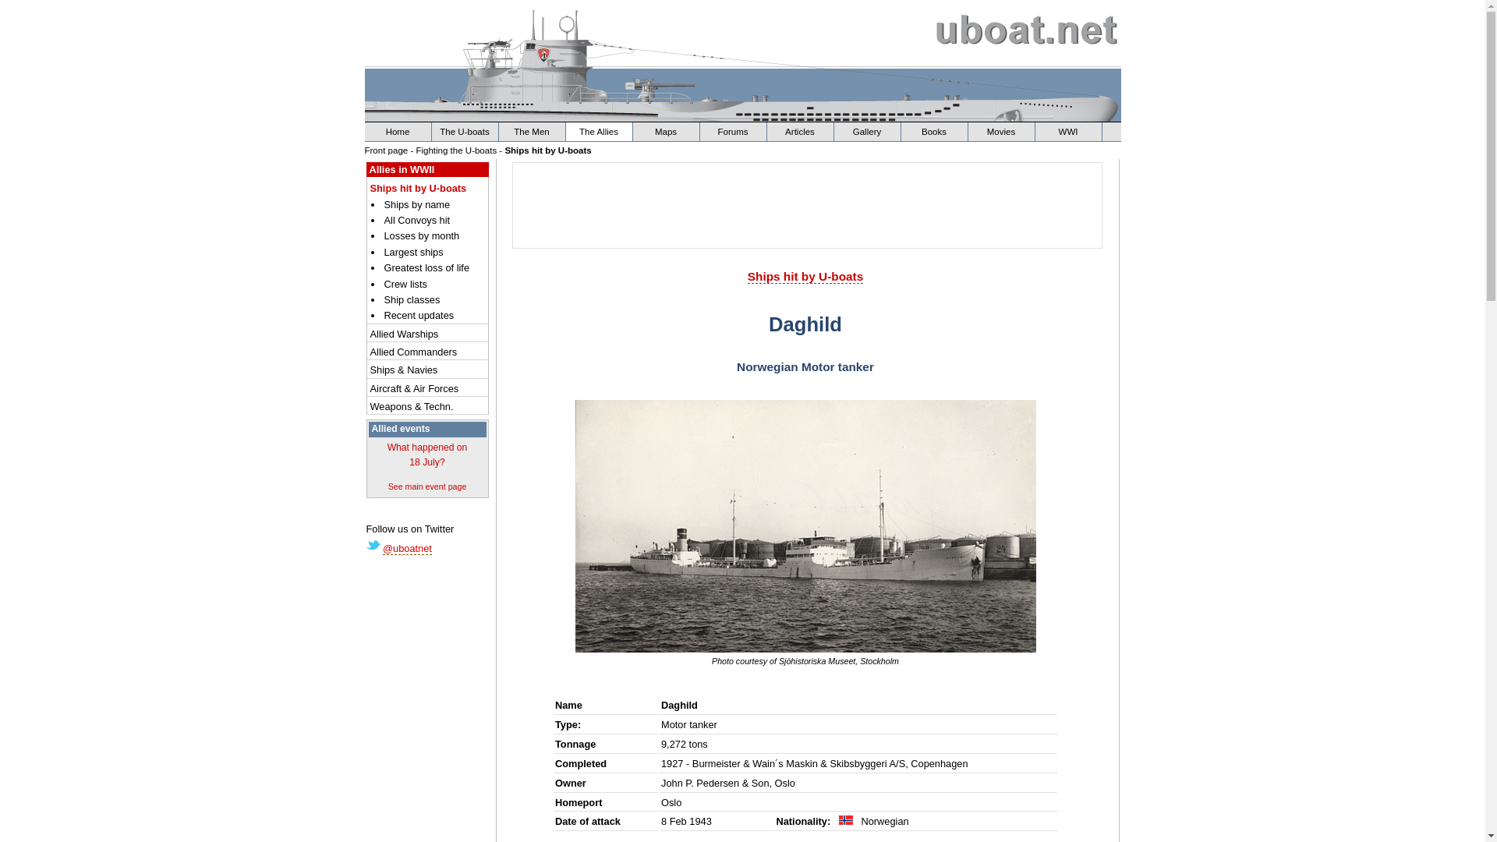 This screenshot has width=1497, height=842. What do you see at coordinates (456, 150) in the screenshot?
I see `Fighting the U-boats` at bounding box center [456, 150].